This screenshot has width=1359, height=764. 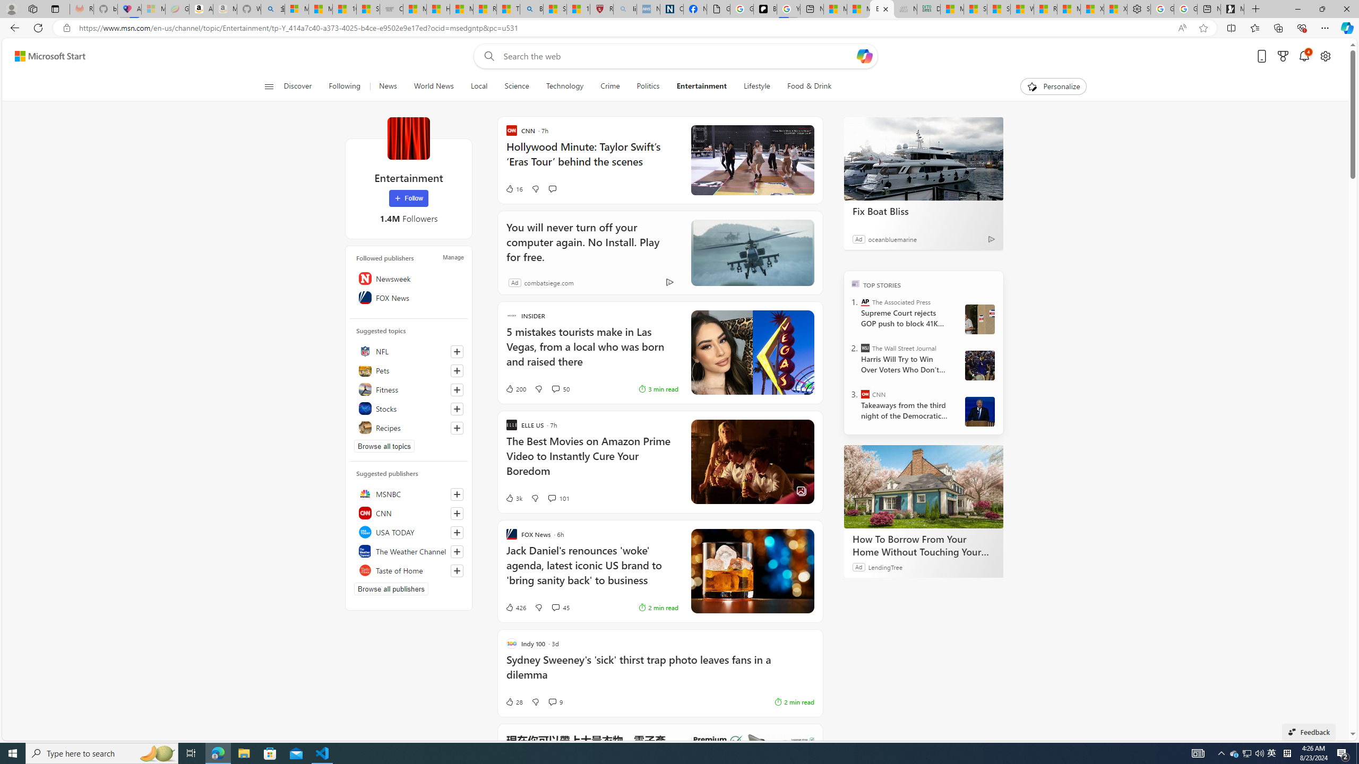 I want to click on Browse all topics, so click(x=384, y=446).